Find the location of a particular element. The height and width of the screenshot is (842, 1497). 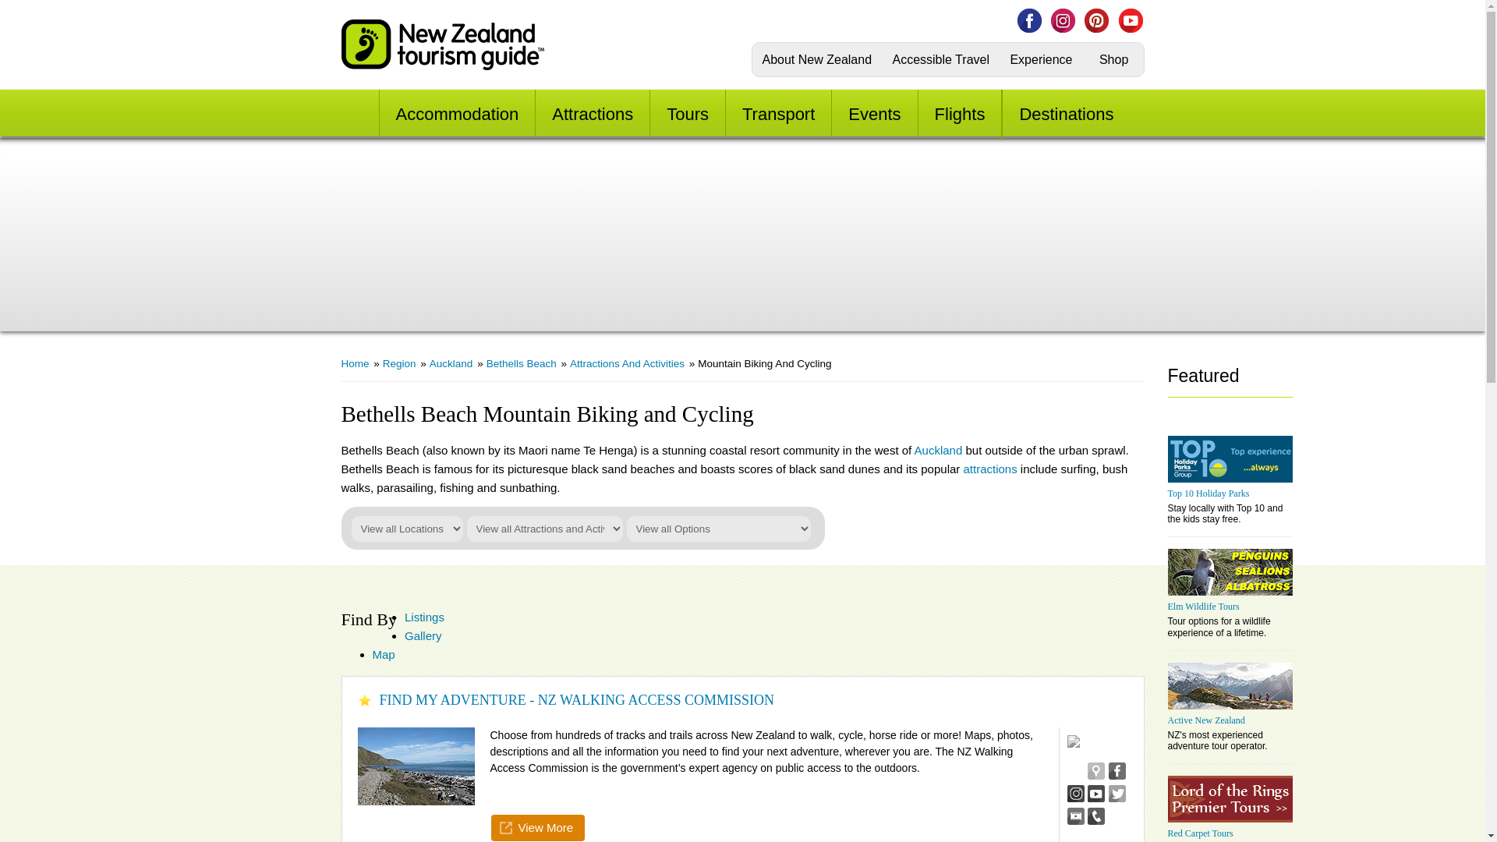

Follow us on Instagram is located at coordinates (1062, 20).